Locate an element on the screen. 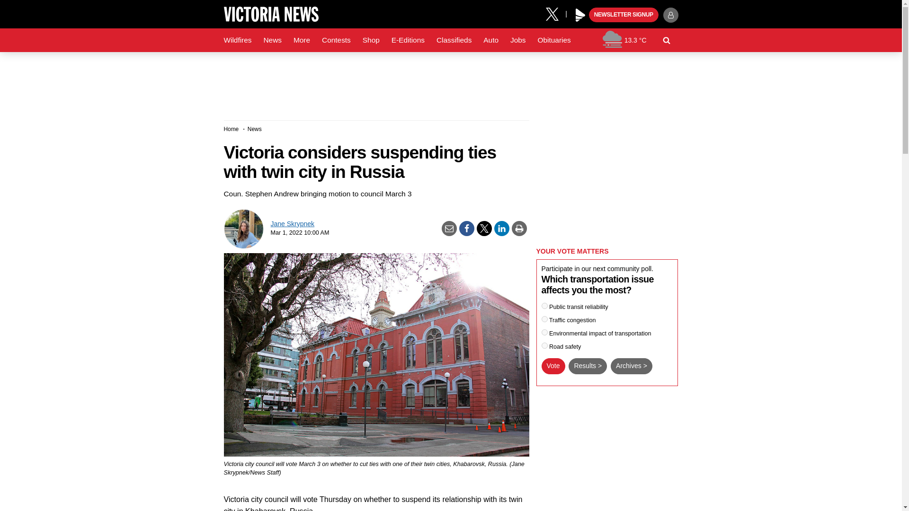  Black Press Media is located at coordinates (580, 15).